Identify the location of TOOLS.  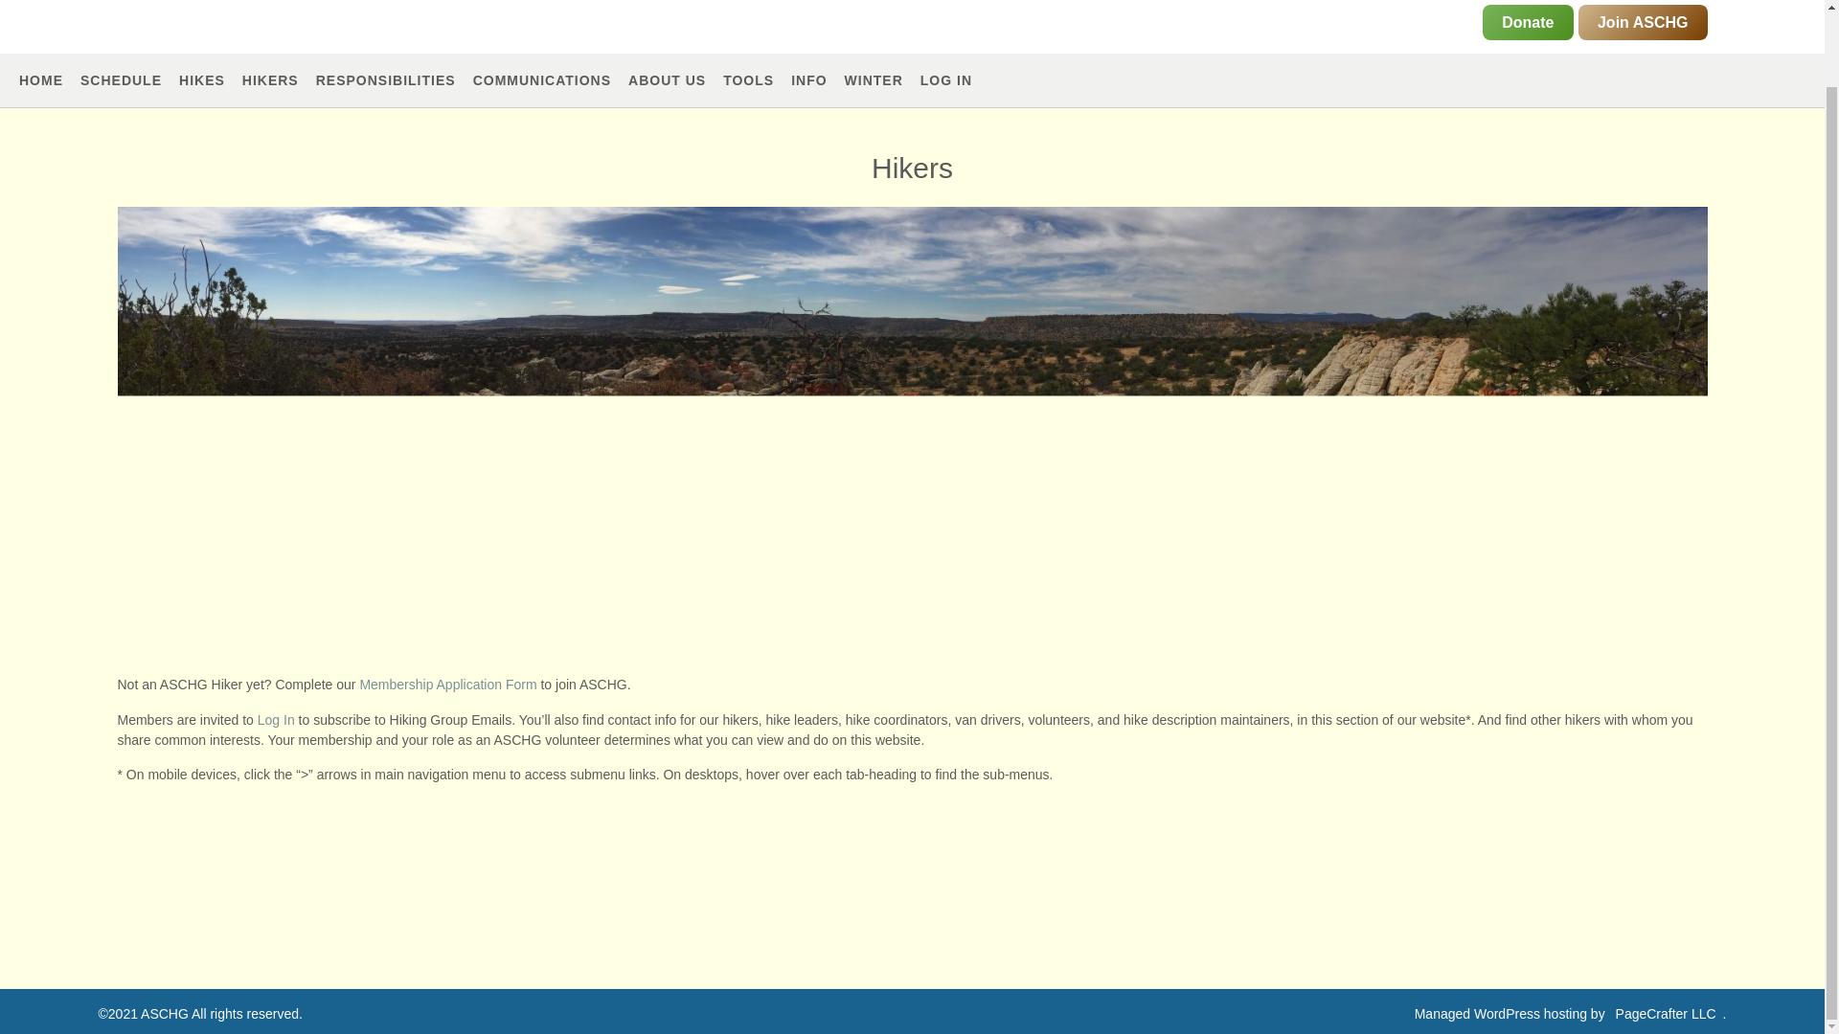
(748, 80).